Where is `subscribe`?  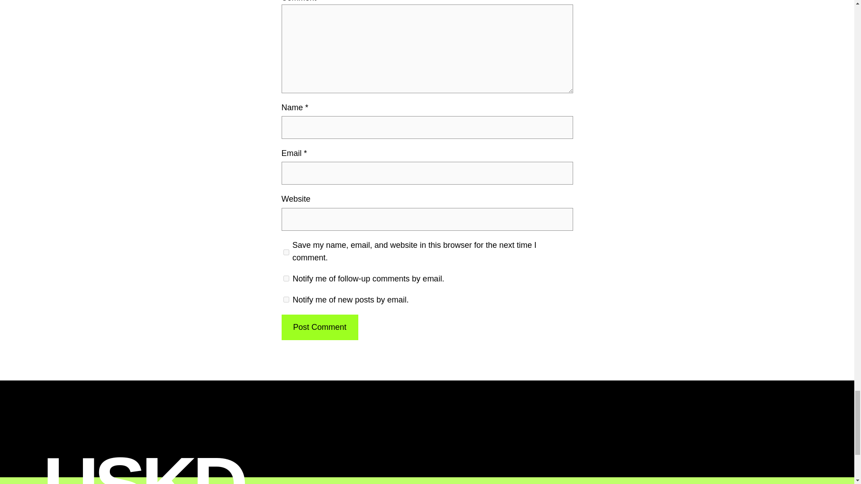
subscribe is located at coordinates (286, 278).